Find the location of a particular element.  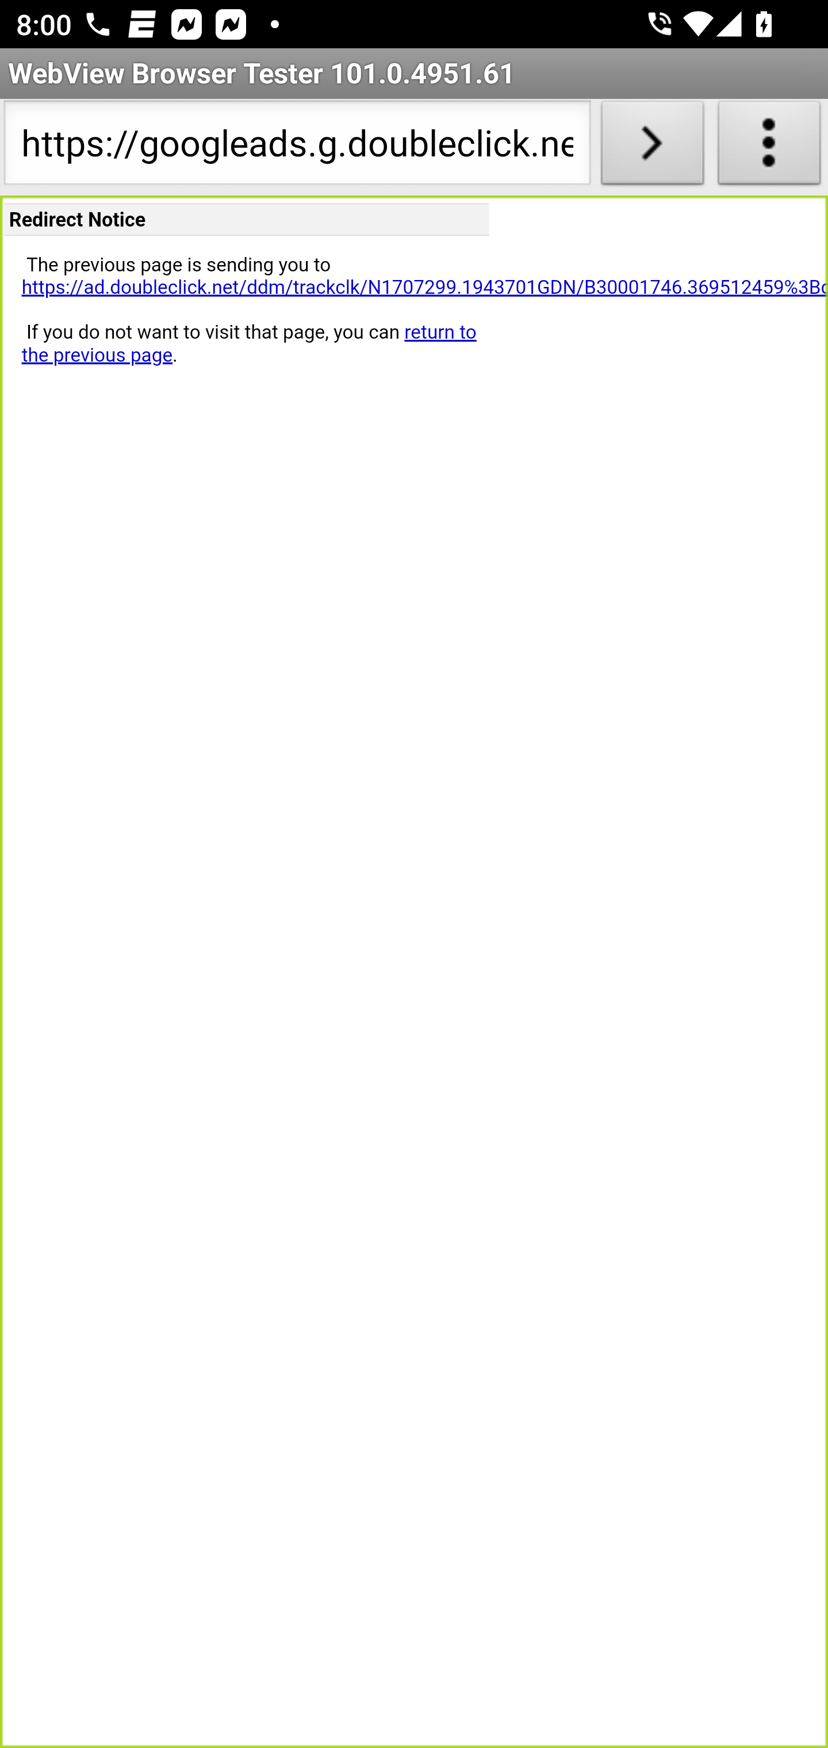

About WebView is located at coordinates (769, 147).